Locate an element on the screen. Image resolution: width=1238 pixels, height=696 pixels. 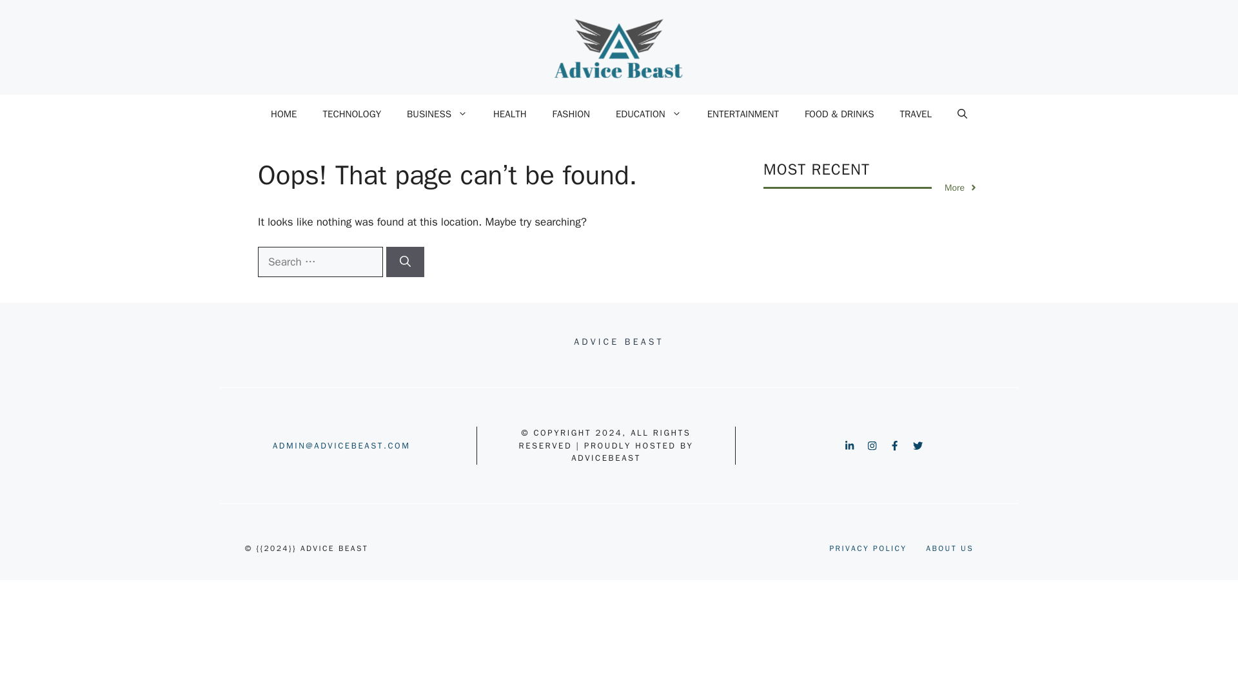
ENTERTAINMENT is located at coordinates (743, 113).